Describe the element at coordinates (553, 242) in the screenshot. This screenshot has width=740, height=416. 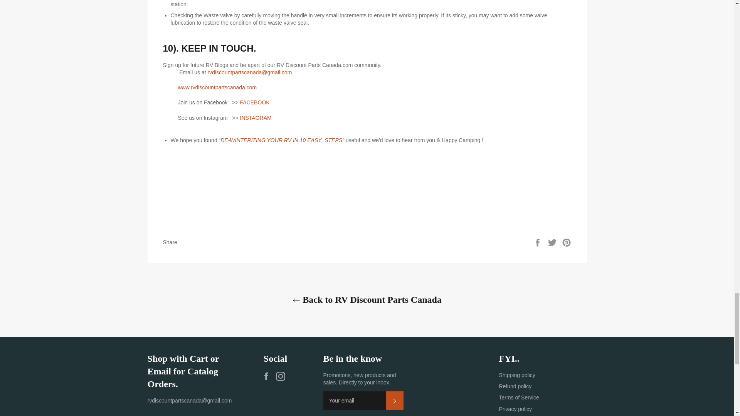
I see `Tweet on Twitter` at that location.